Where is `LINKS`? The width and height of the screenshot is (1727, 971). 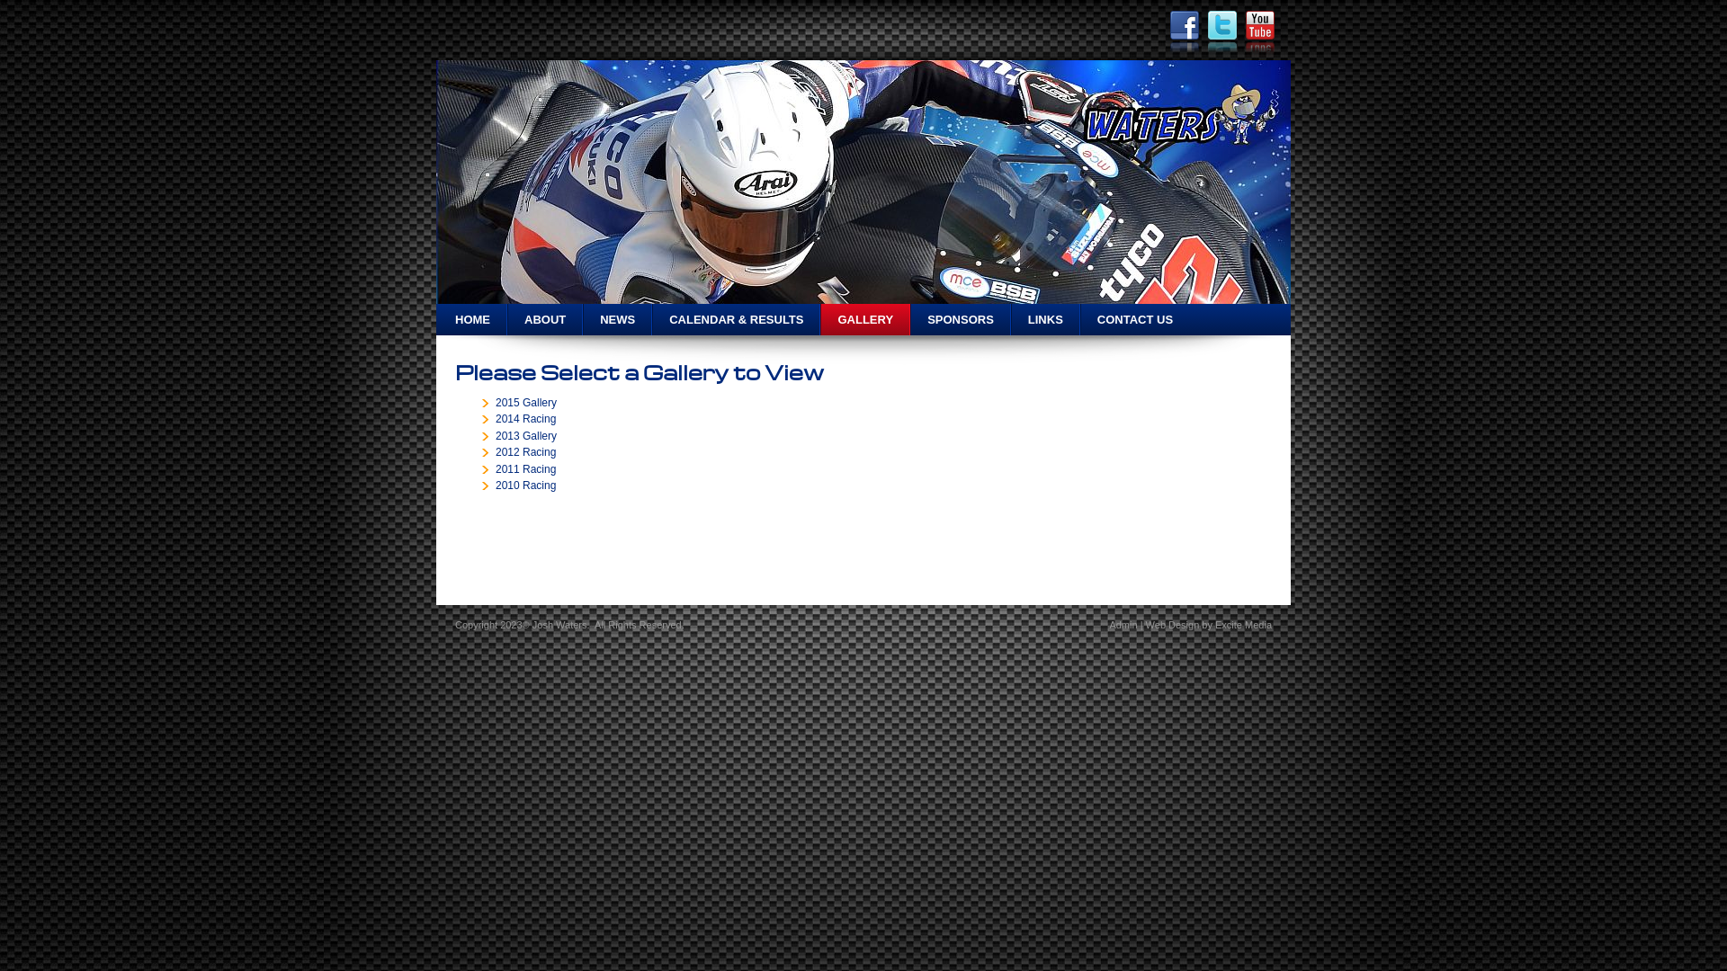
LINKS is located at coordinates (1045, 320).